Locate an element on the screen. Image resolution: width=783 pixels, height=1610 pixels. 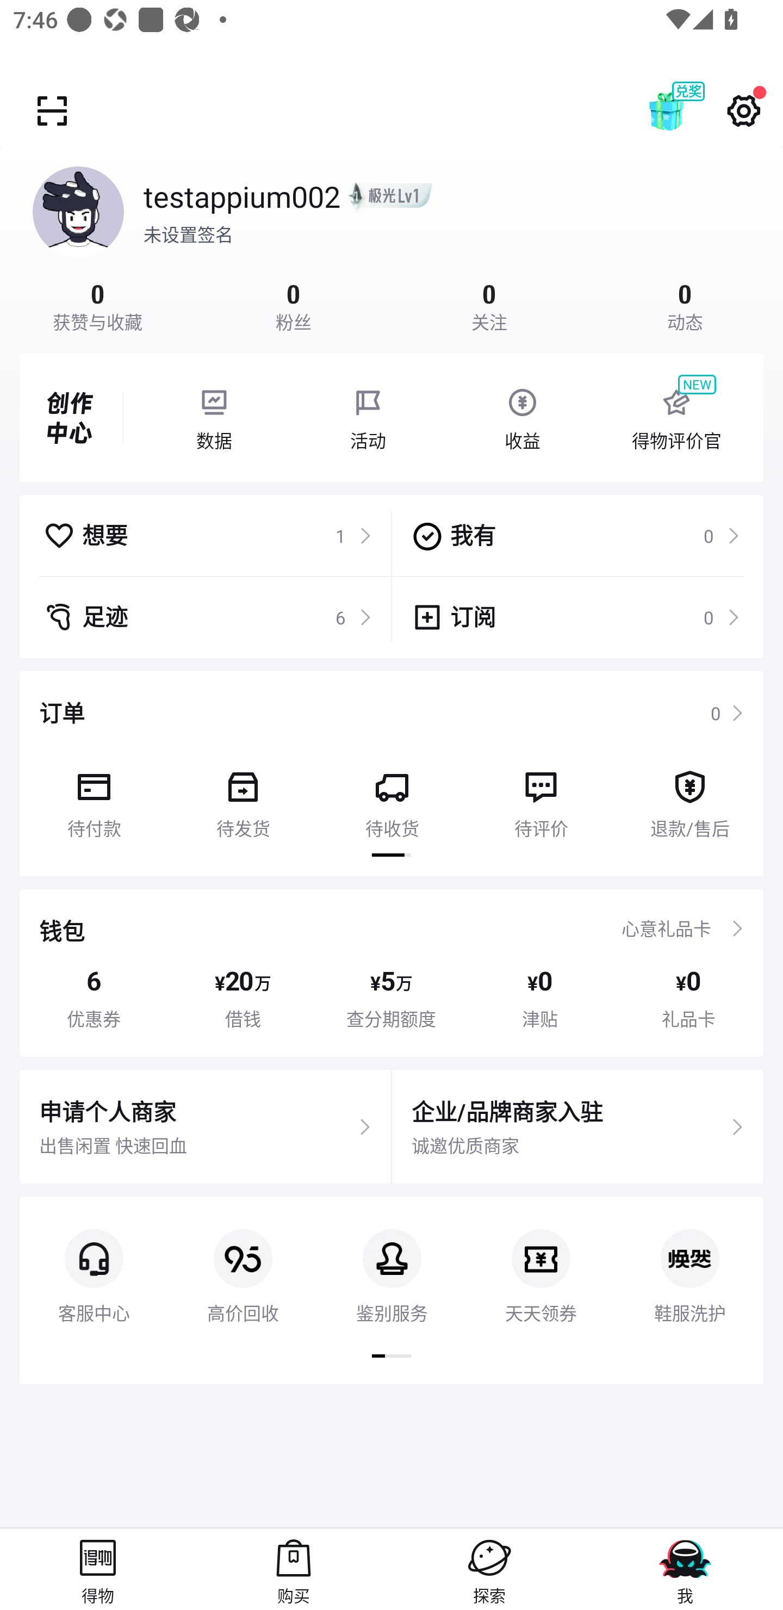
退款/售后 is located at coordinates (689, 797).